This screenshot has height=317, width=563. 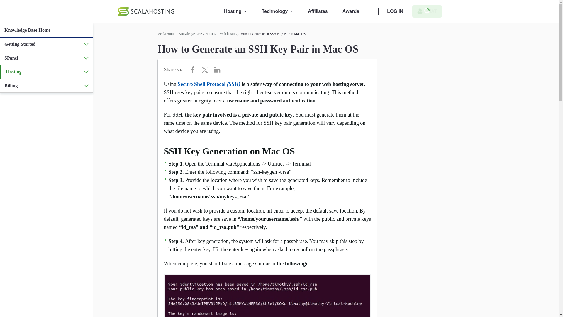 I want to click on Hosting, so click(x=211, y=34).